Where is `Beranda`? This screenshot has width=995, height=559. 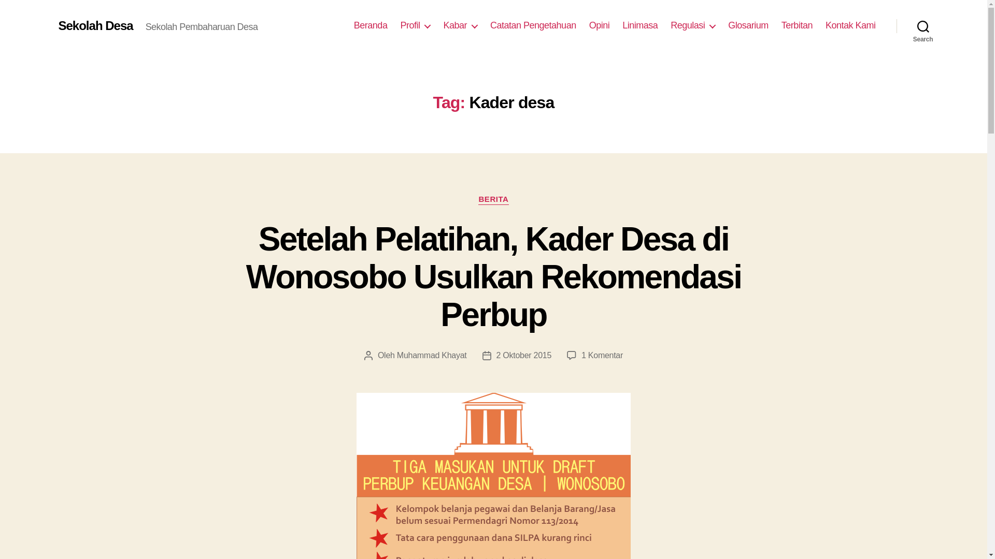
Beranda is located at coordinates (371, 25).